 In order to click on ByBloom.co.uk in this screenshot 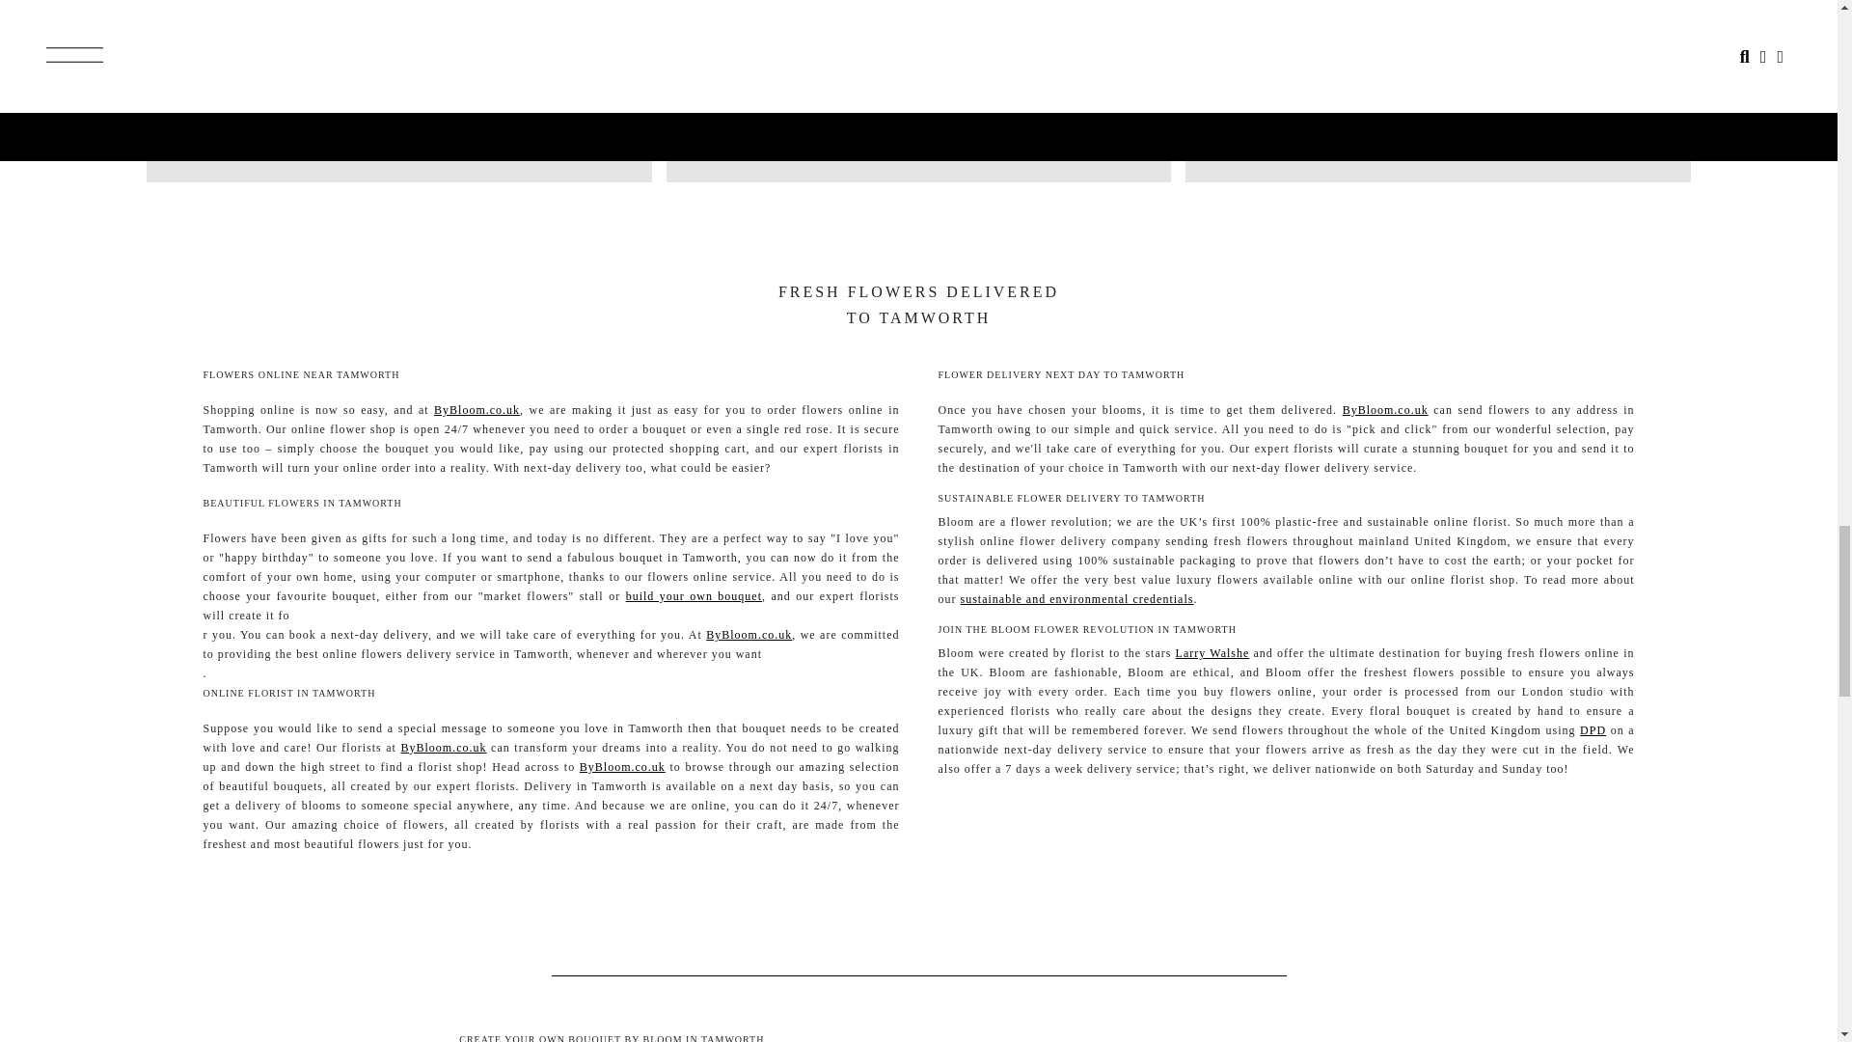, I will do `click(749, 635)`.